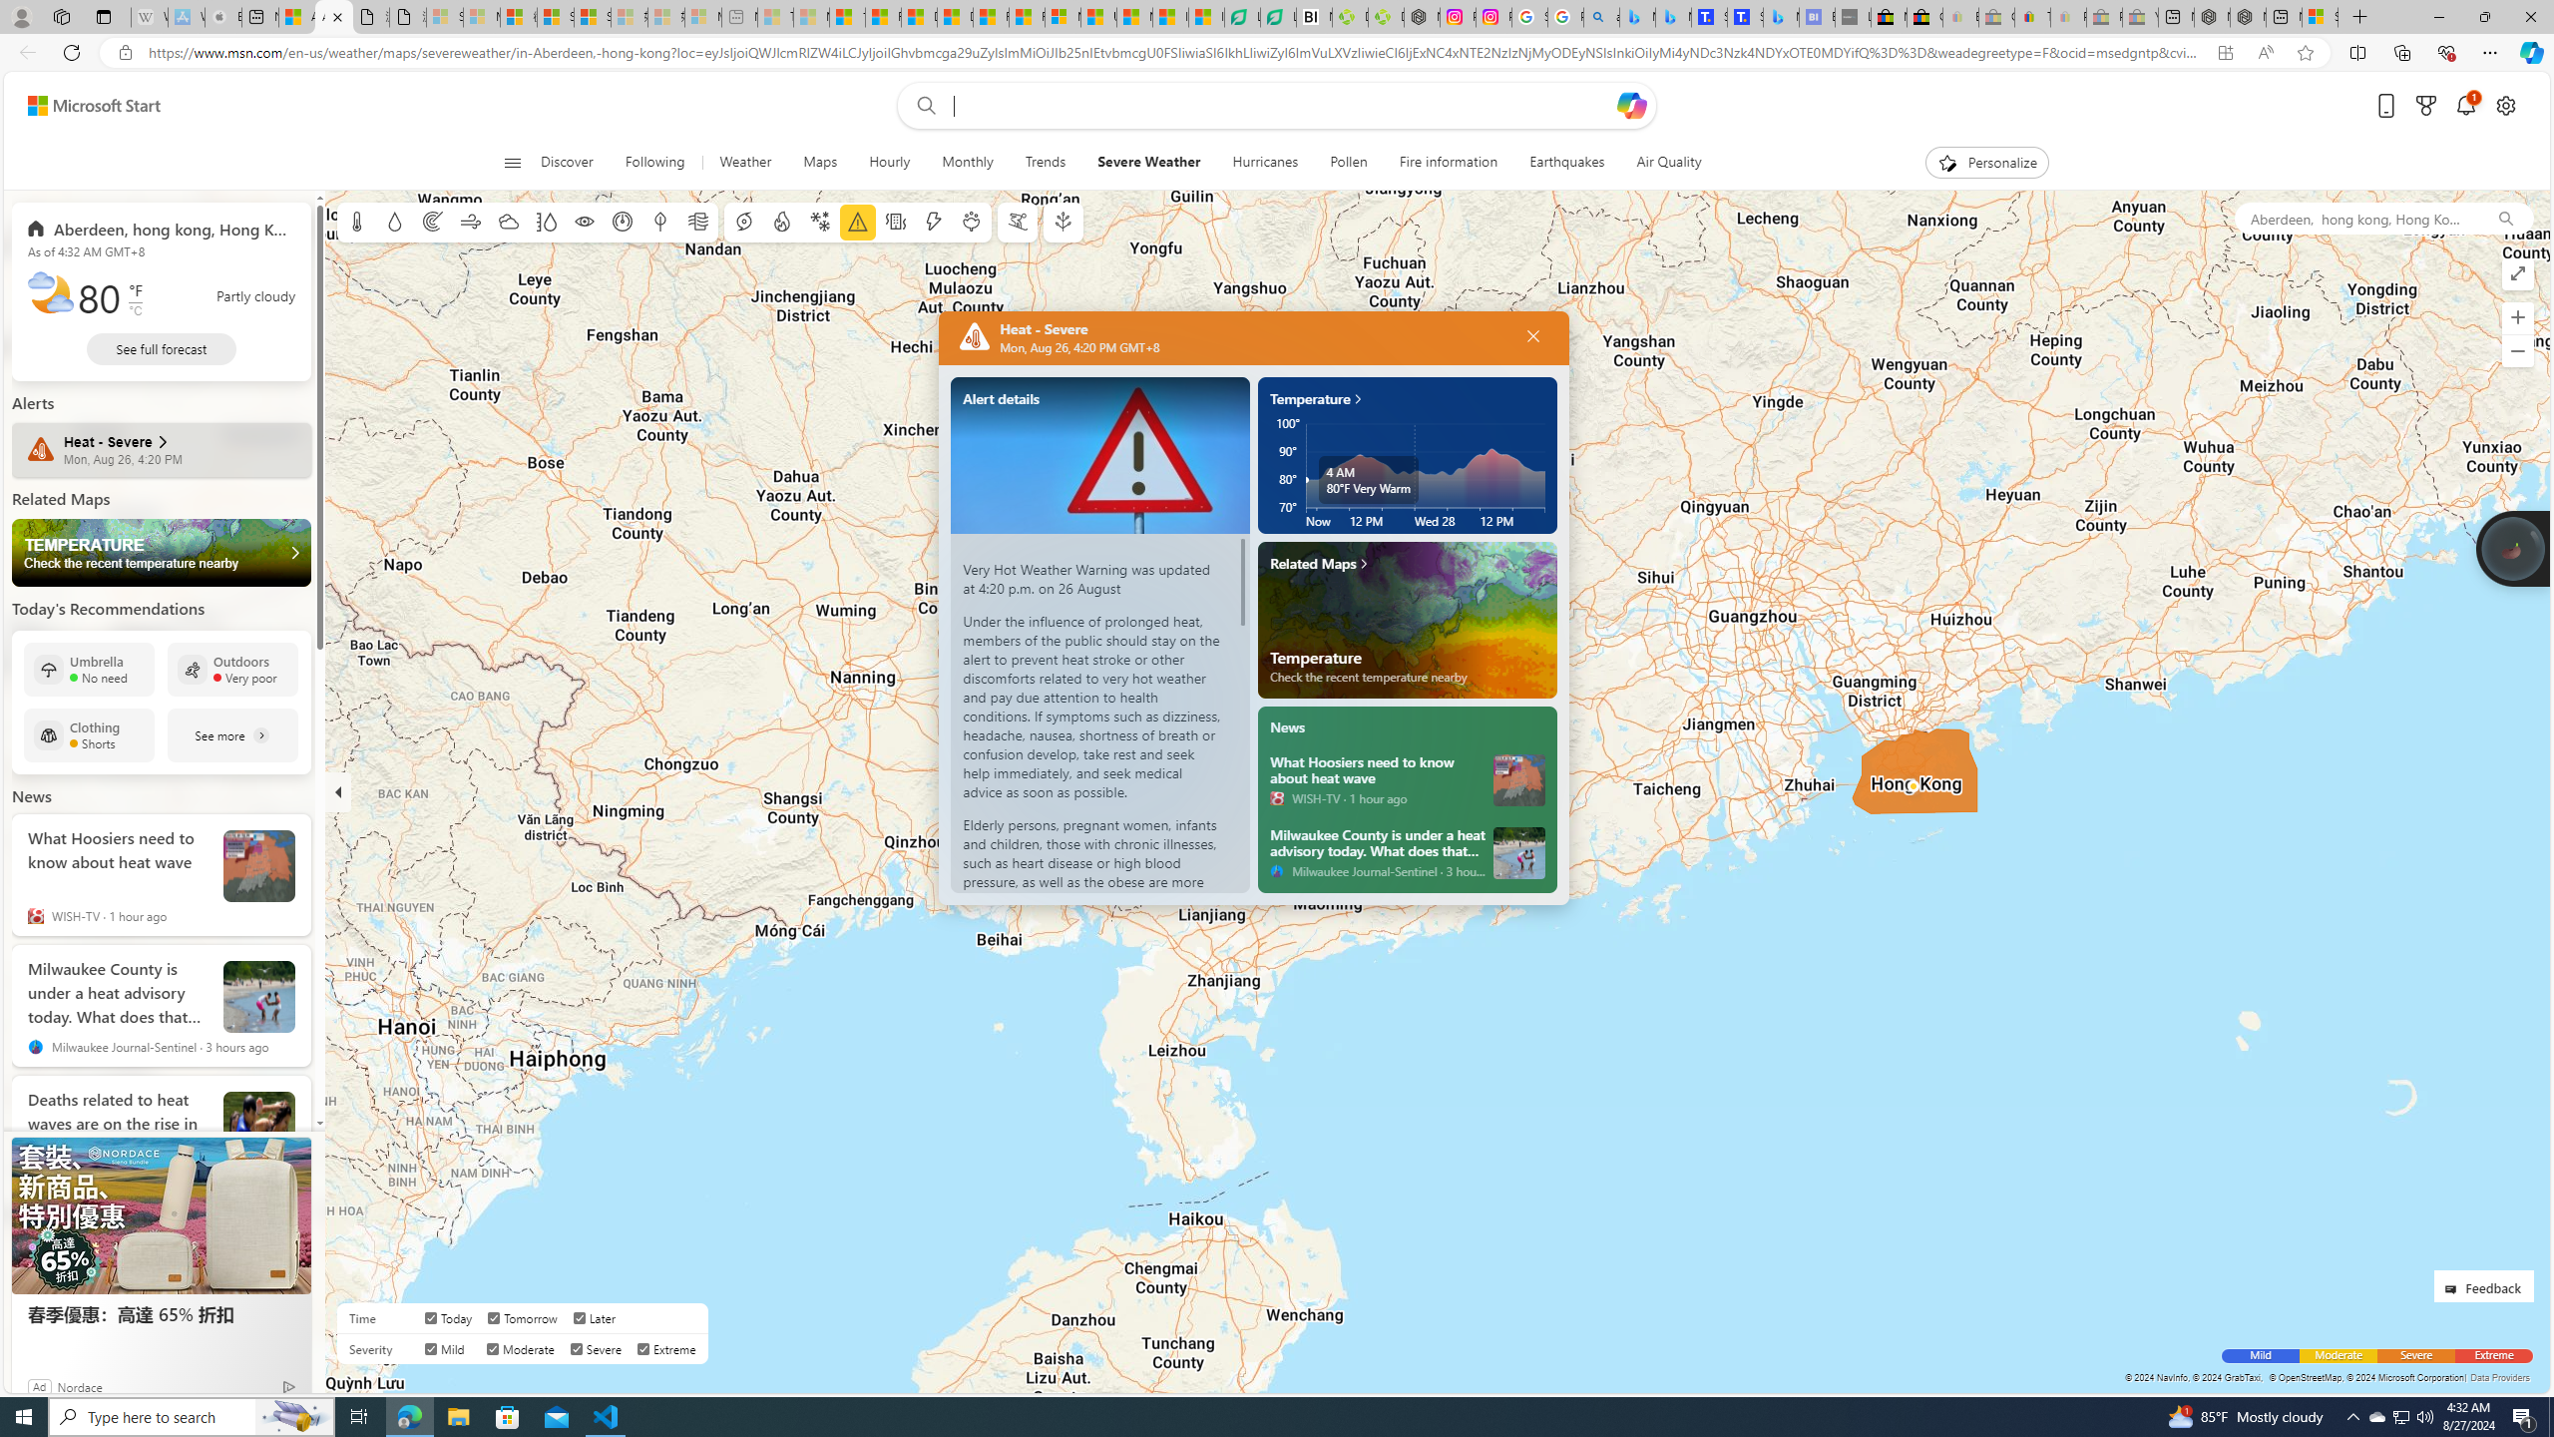 Image resolution: width=2554 pixels, height=1437 pixels. Describe the element at coordinates (774, 17) in the screenshot. I see `Top Stories - MSN - Sleeping` at that location.